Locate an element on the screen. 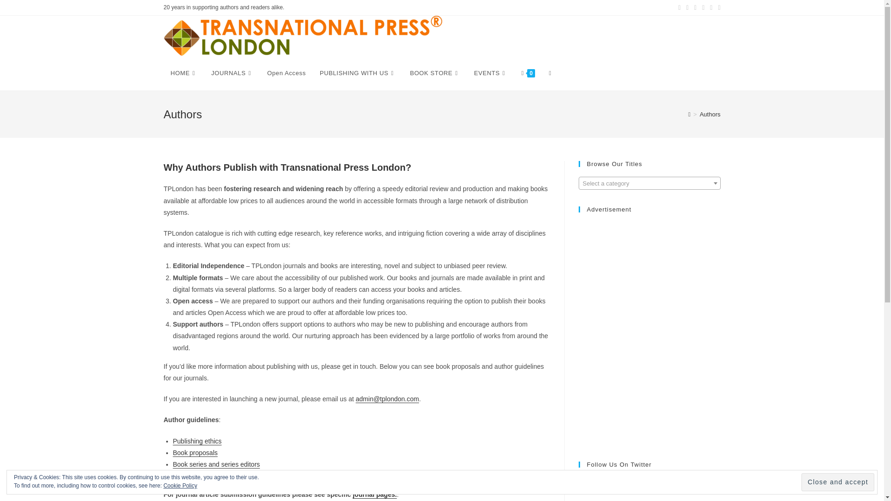 The width and height of the screenshot is (891, 501). HOME is located at coordinates (183, 73).